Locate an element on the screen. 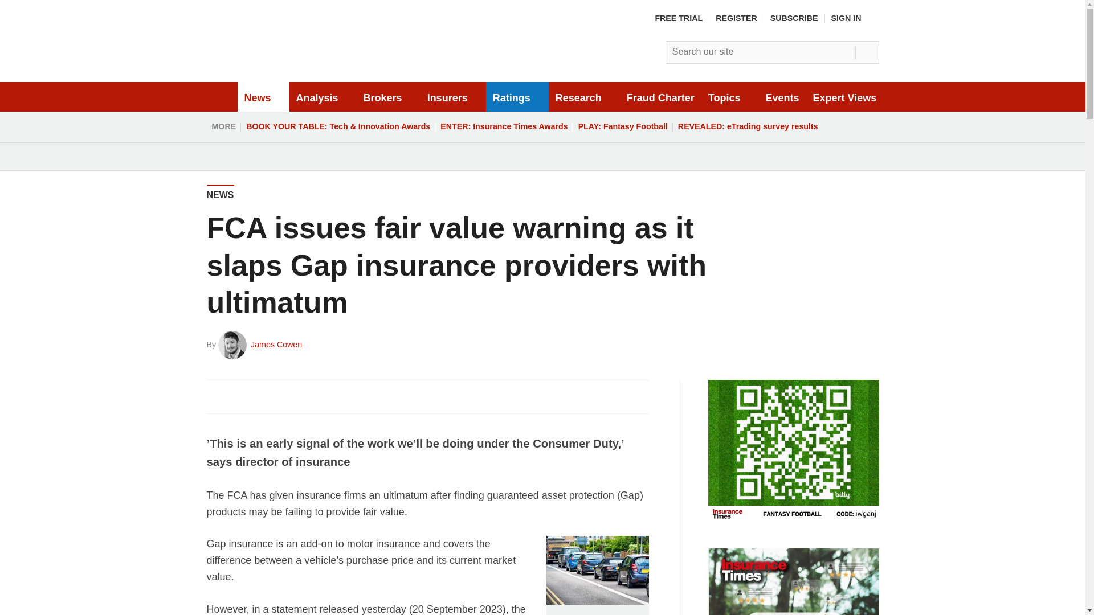 Image resolution: width=1094 pixels, height=615 pixels. Share this on Linked in is located at coordinates (265, 396).